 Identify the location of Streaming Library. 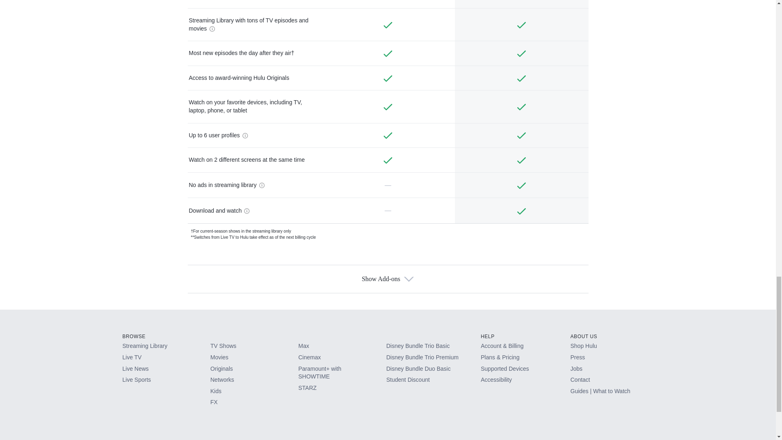
(166, 348).